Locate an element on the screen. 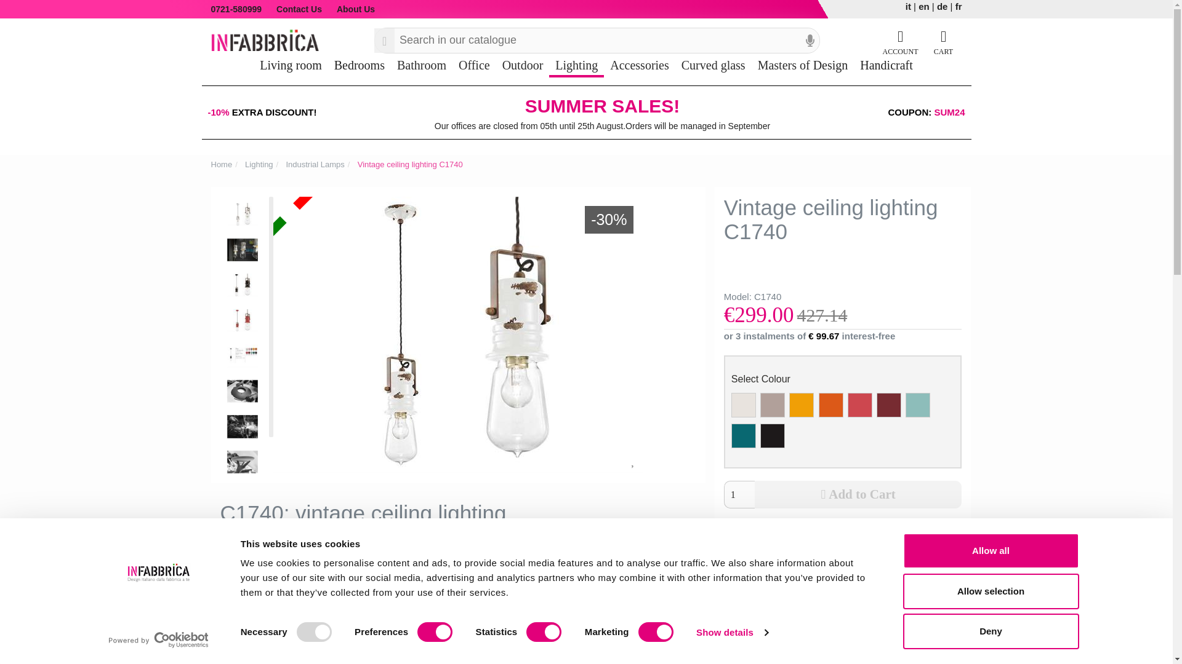 This screenshot has width=1182, height=664. Living room is located at coordinates (291, 65).